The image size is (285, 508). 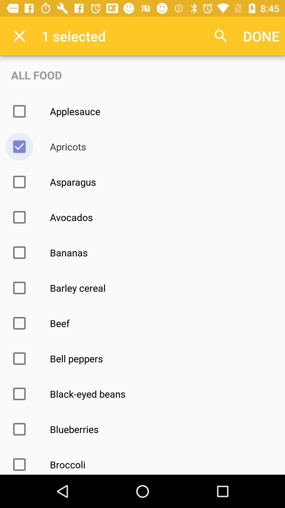 I want to click on choose the done, so click(x=261, y=36).